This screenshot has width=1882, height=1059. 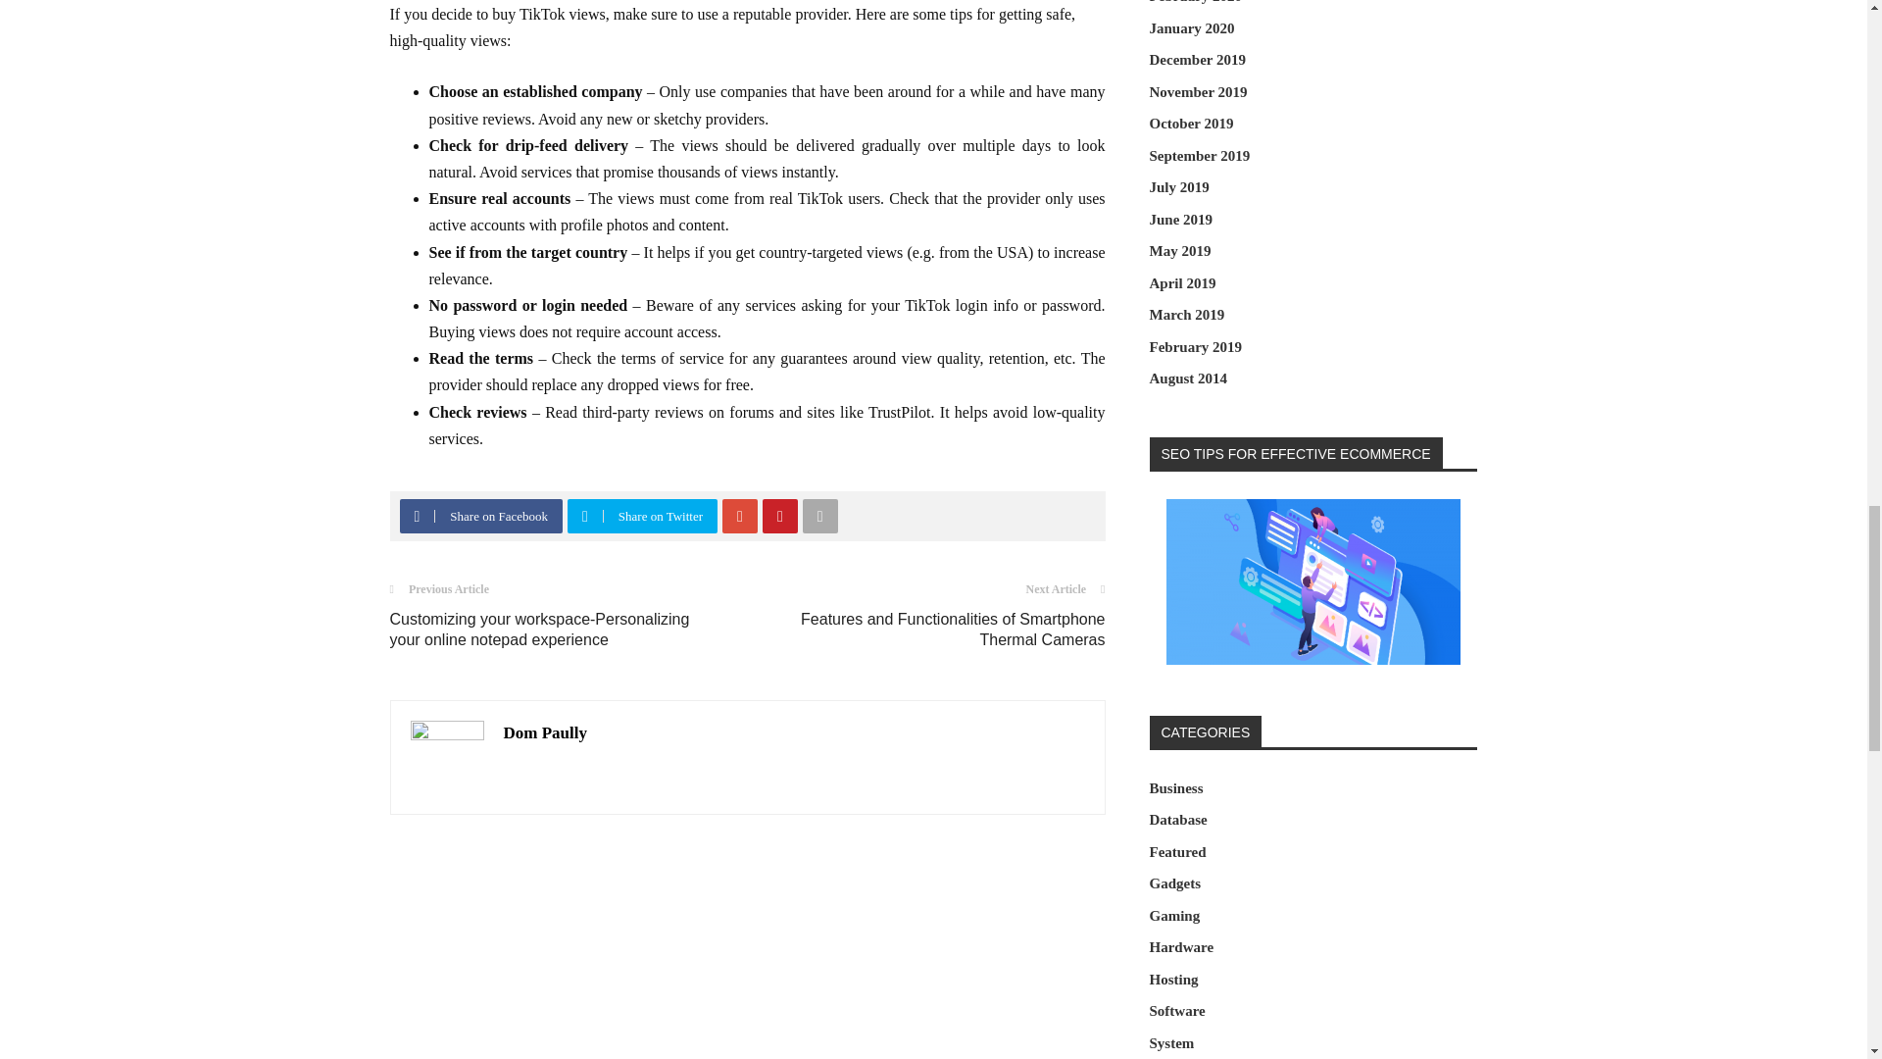 I want to click on Share on Facebook, so click(x=483, y=516).